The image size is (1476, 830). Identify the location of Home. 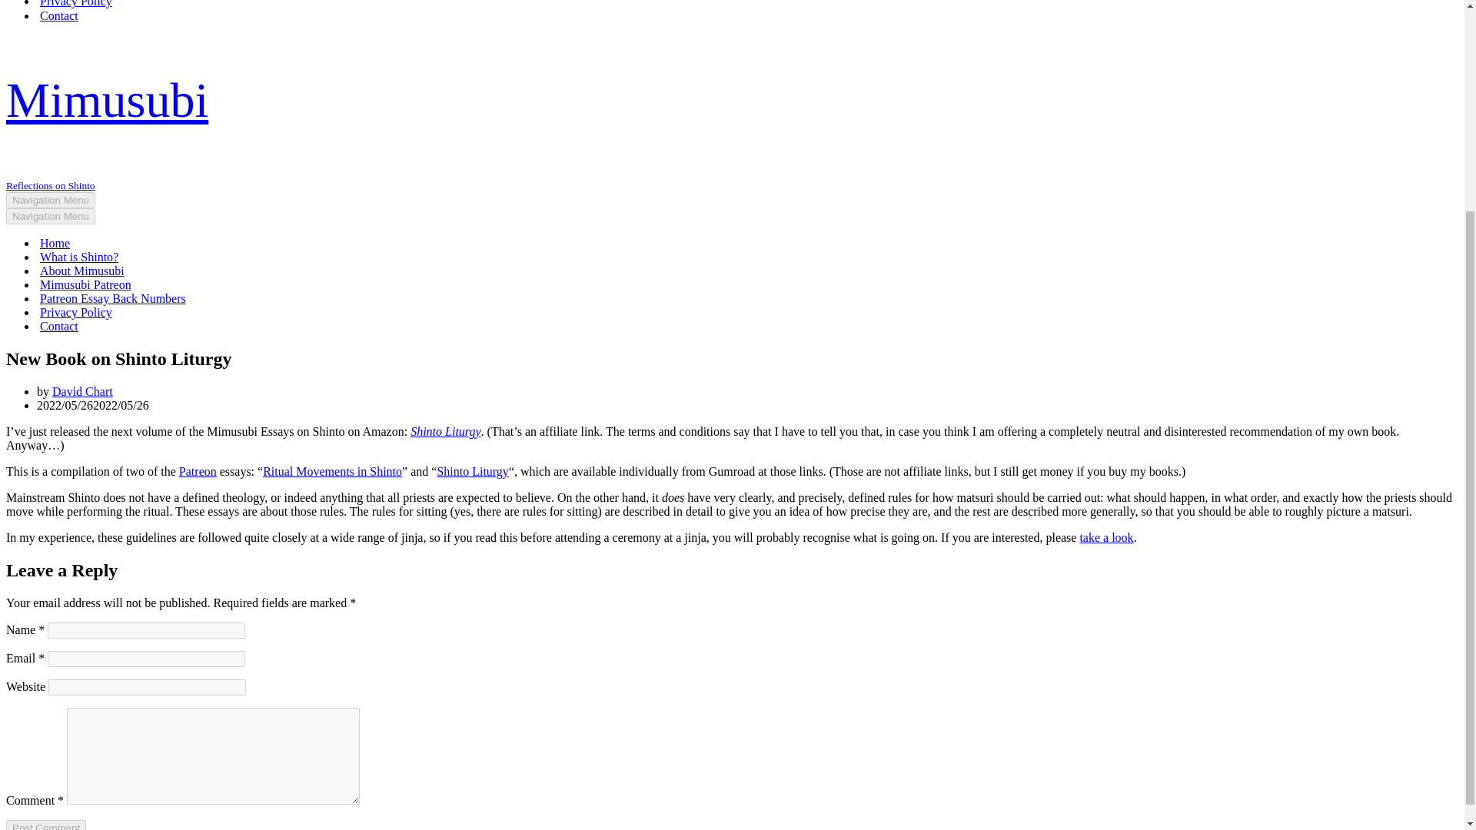
(54, 243).